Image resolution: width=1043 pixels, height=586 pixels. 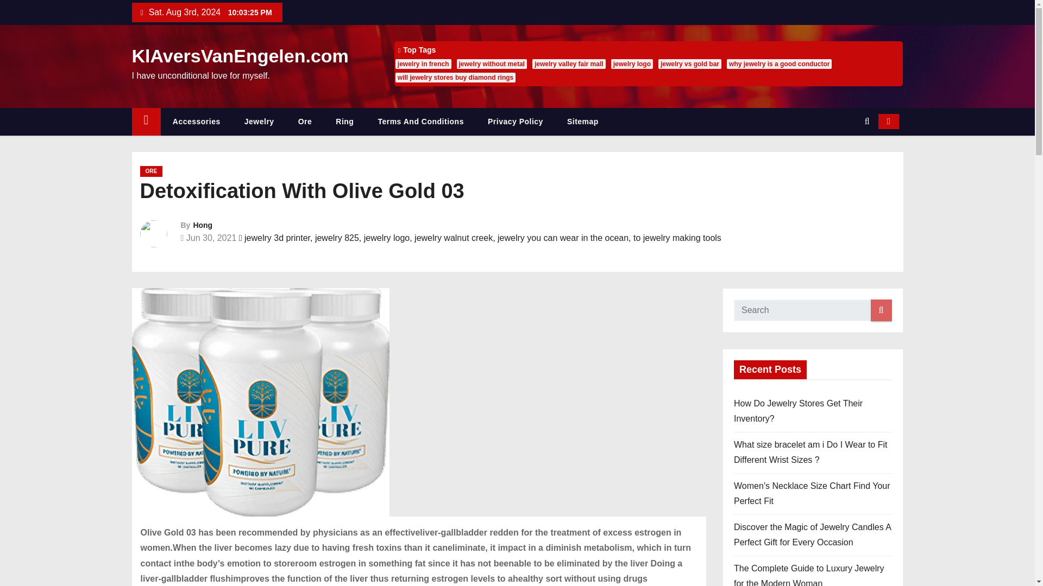 What do you see at coordinates (491, 64) in the screenshot?
I see `jewelry without metal` at bounding box center [491, 64].